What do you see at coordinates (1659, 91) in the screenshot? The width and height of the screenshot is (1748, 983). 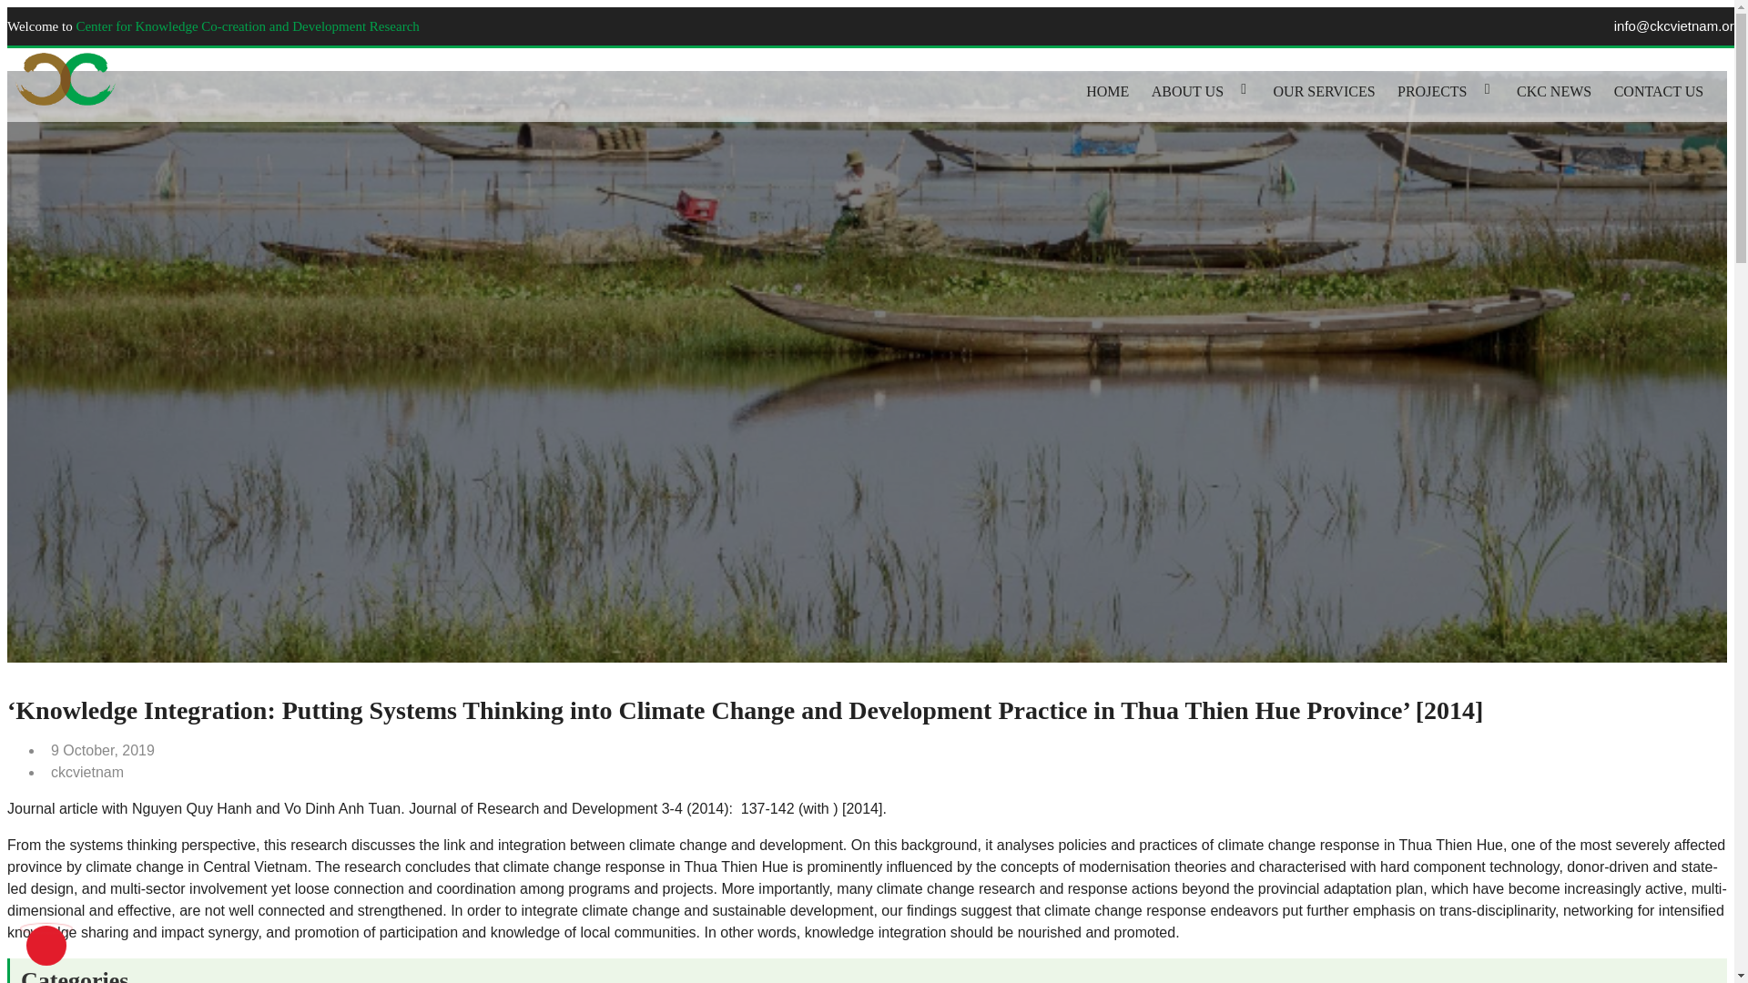 I see `CONTACT US` at bounding box center [1659, 91].